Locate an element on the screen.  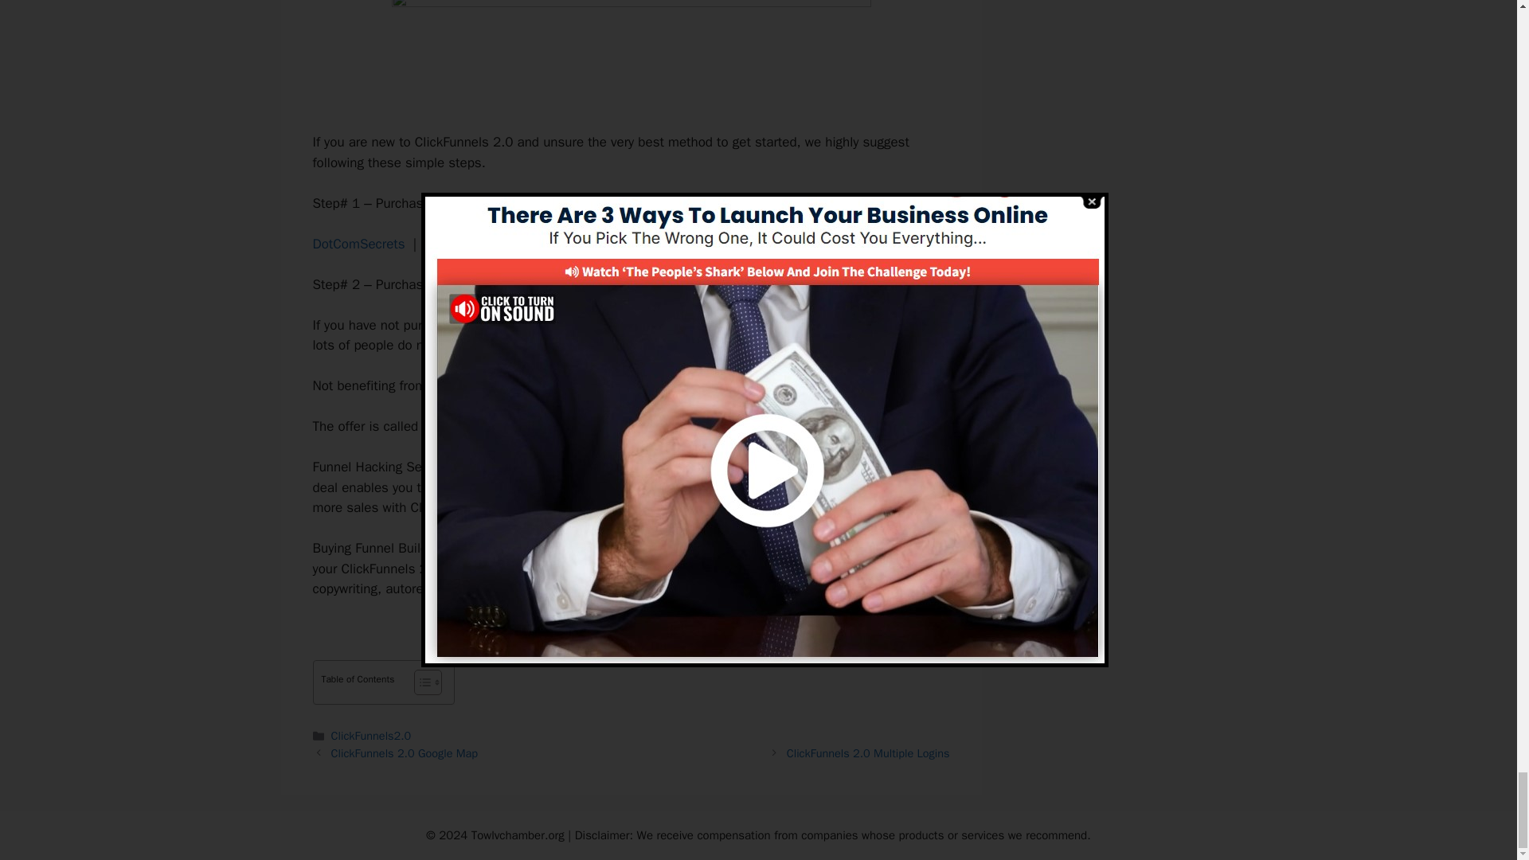
Traffic Secrets is located at coordinates (573, 244).